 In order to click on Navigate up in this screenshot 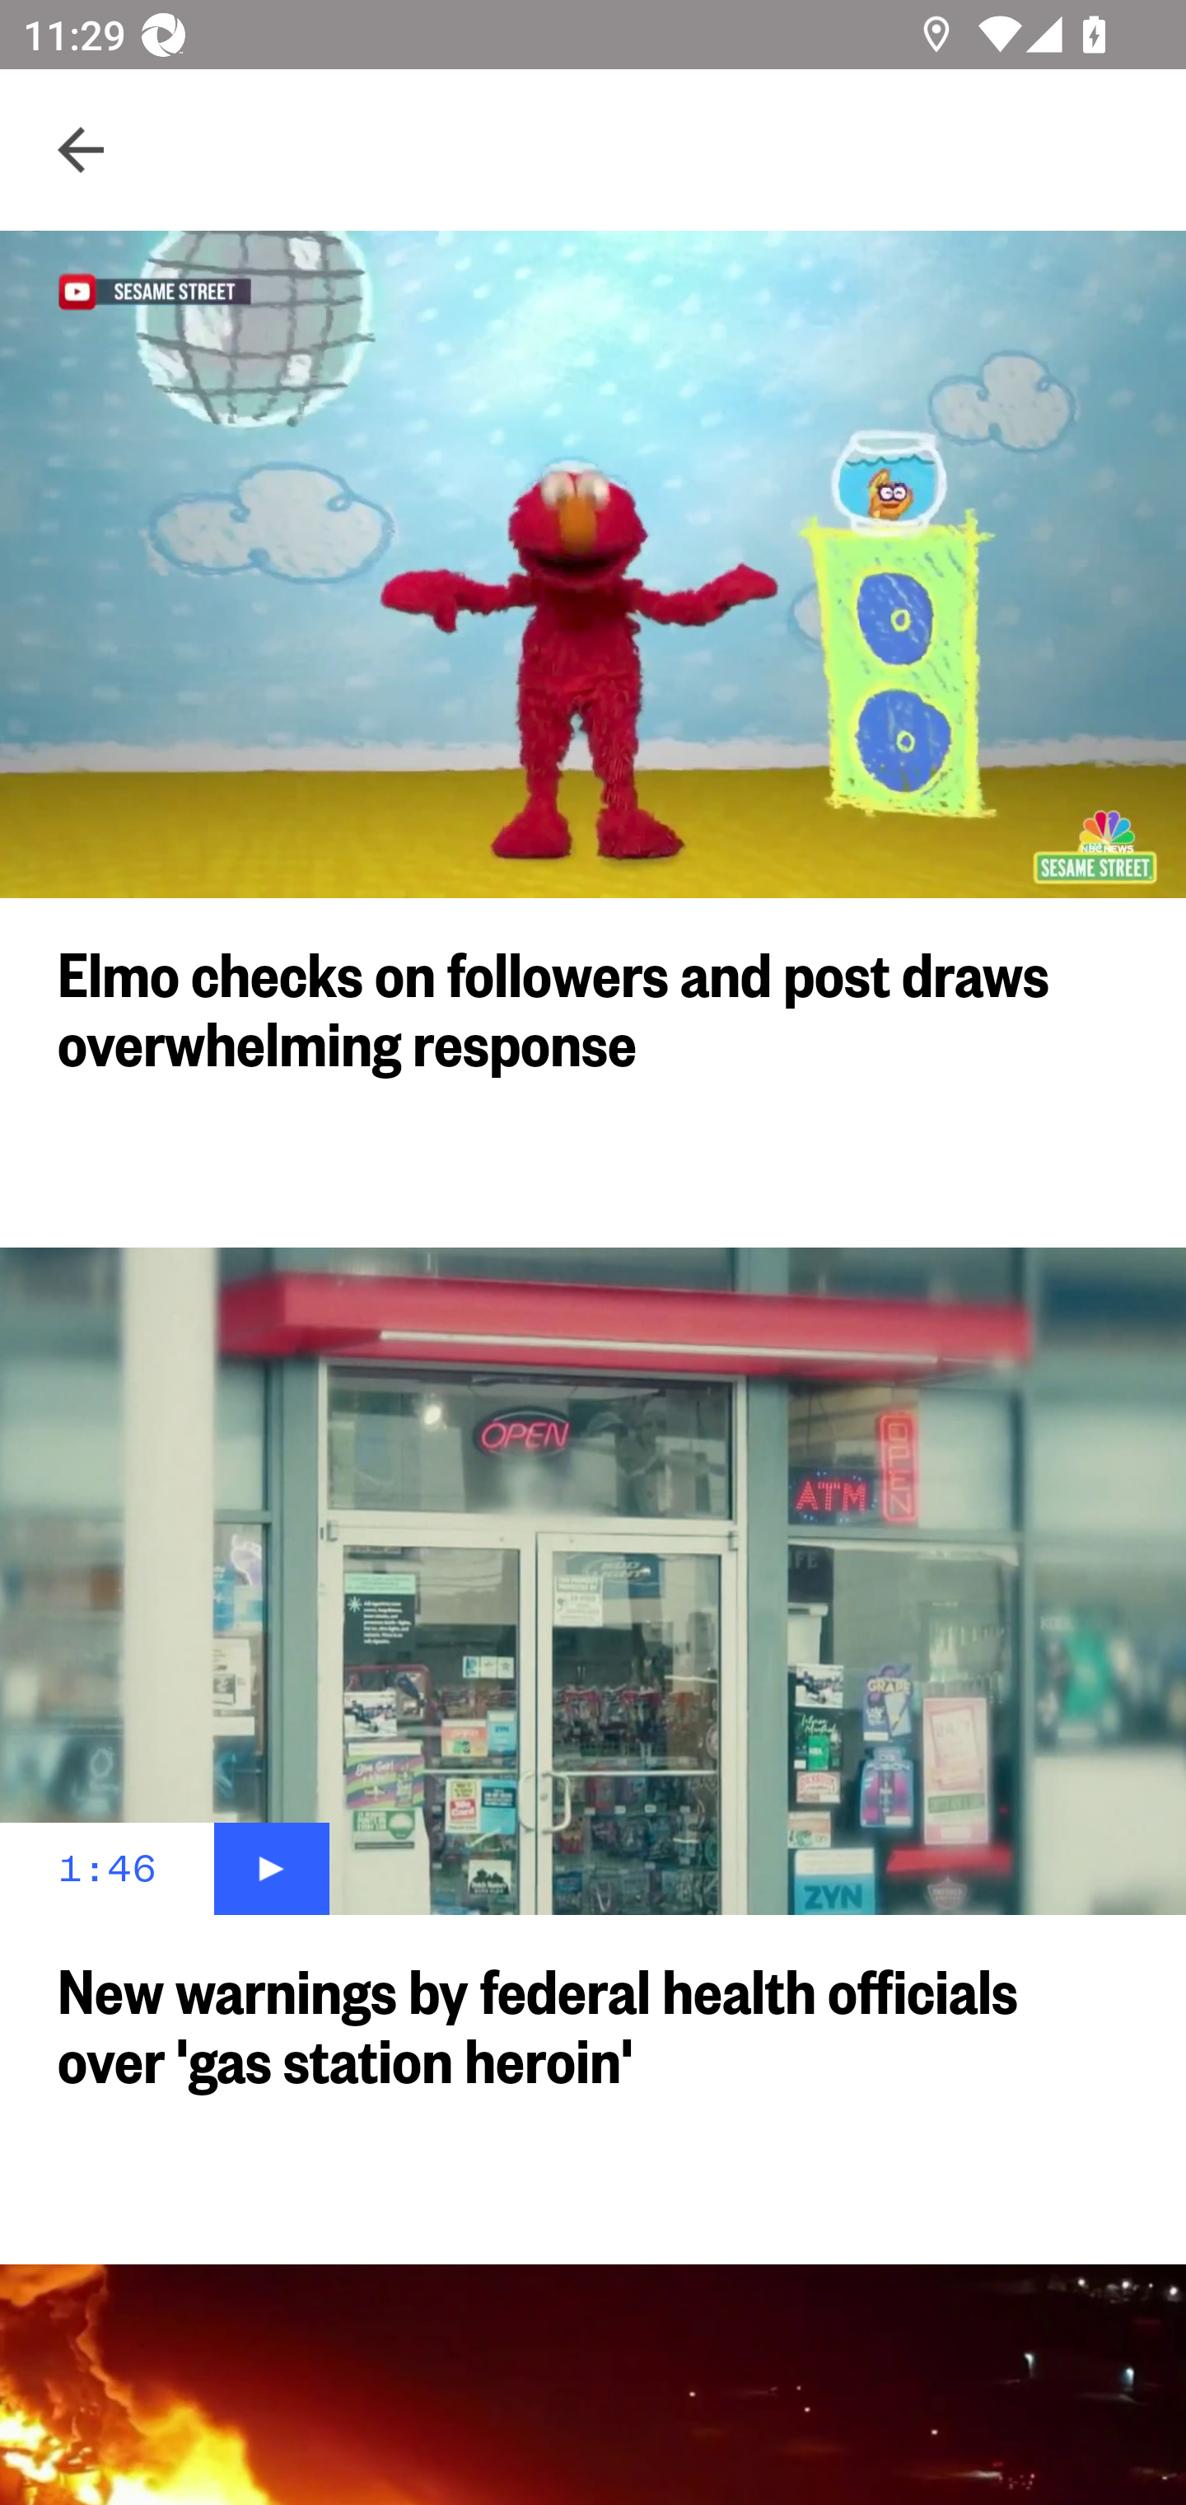, I will do `click(81, 150)`.